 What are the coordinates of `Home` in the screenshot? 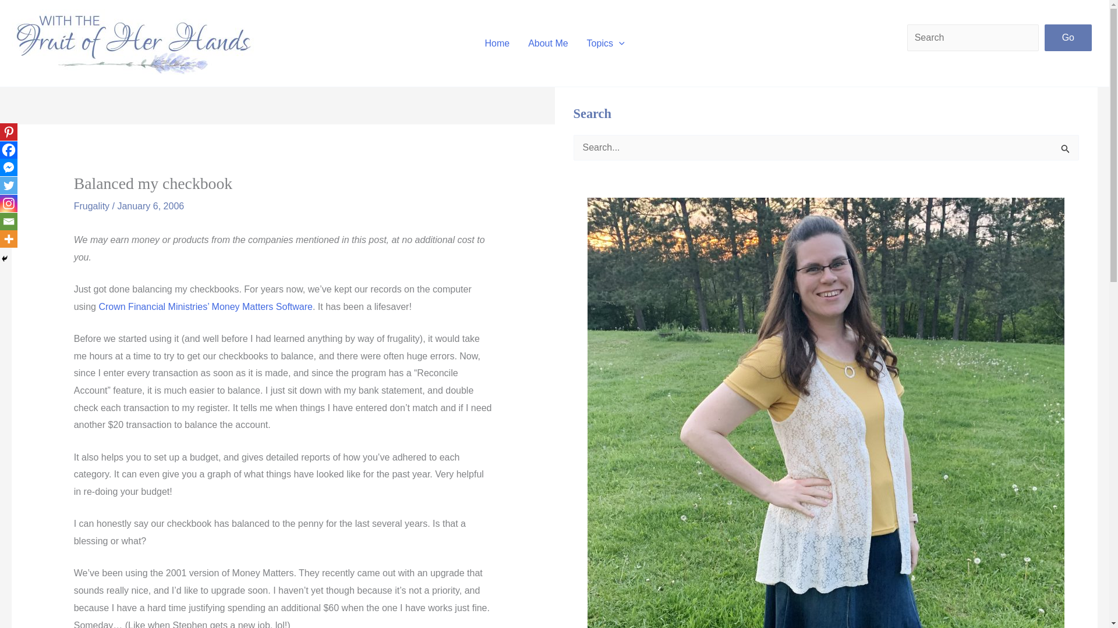 It's located at (497, 43).